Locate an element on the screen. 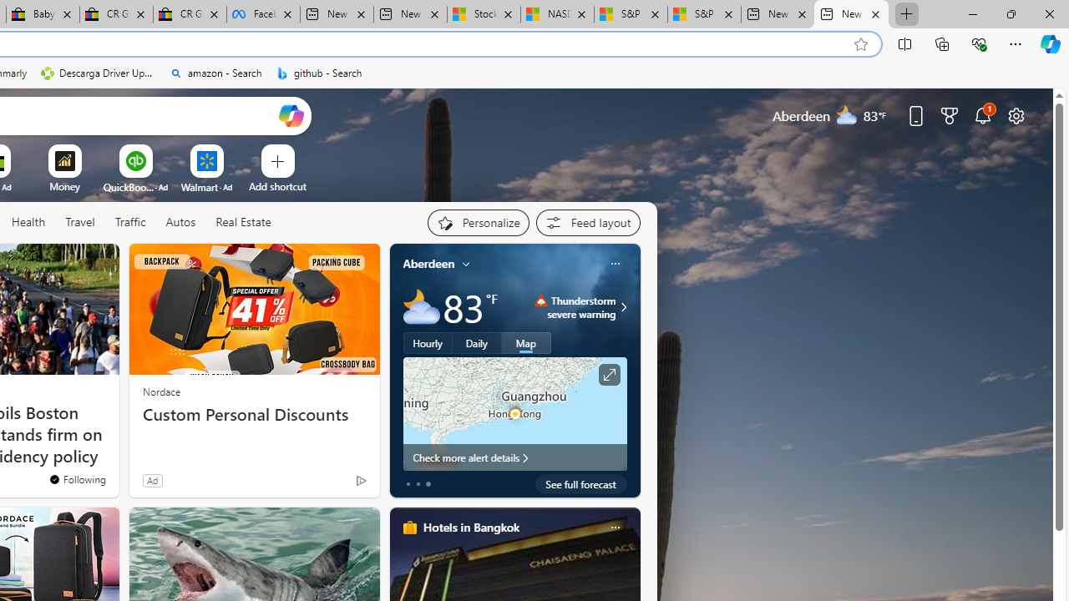 The width and height of the screenshot is (1069, 601). Add a site is located at coordinates (277, 186).